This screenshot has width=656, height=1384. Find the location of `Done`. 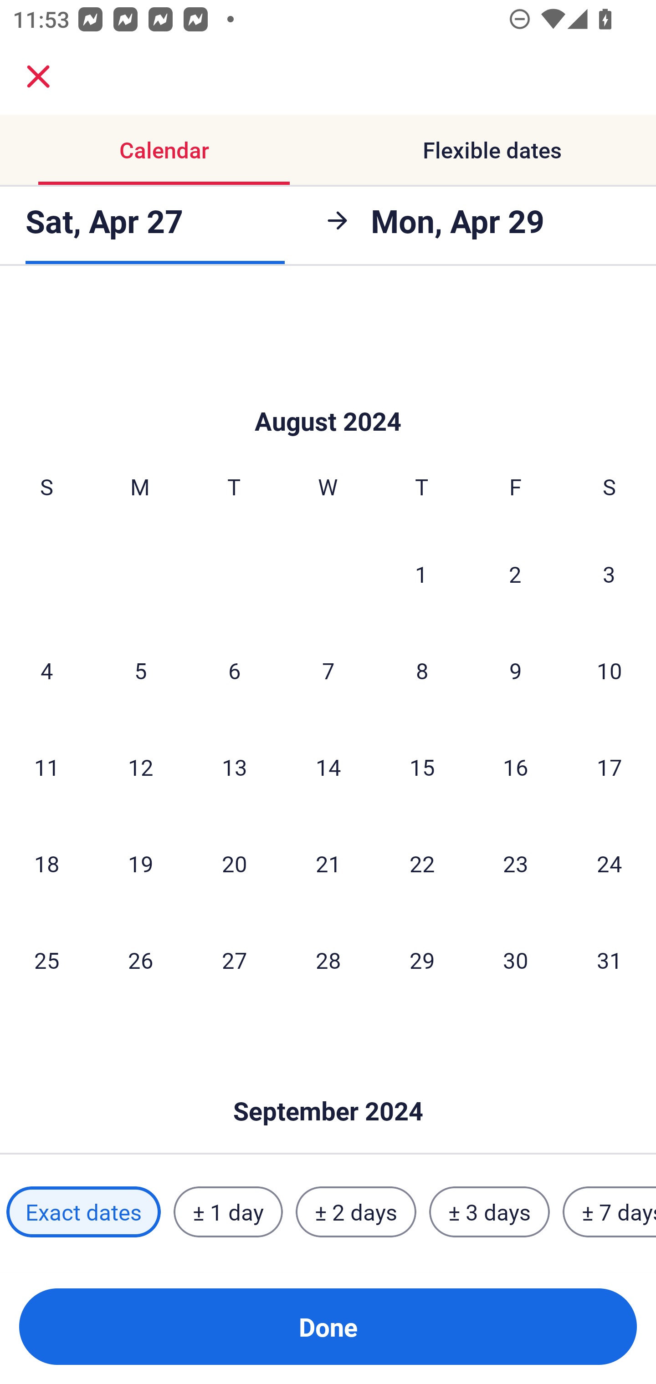

Done is located at coordinates (328, 1327).